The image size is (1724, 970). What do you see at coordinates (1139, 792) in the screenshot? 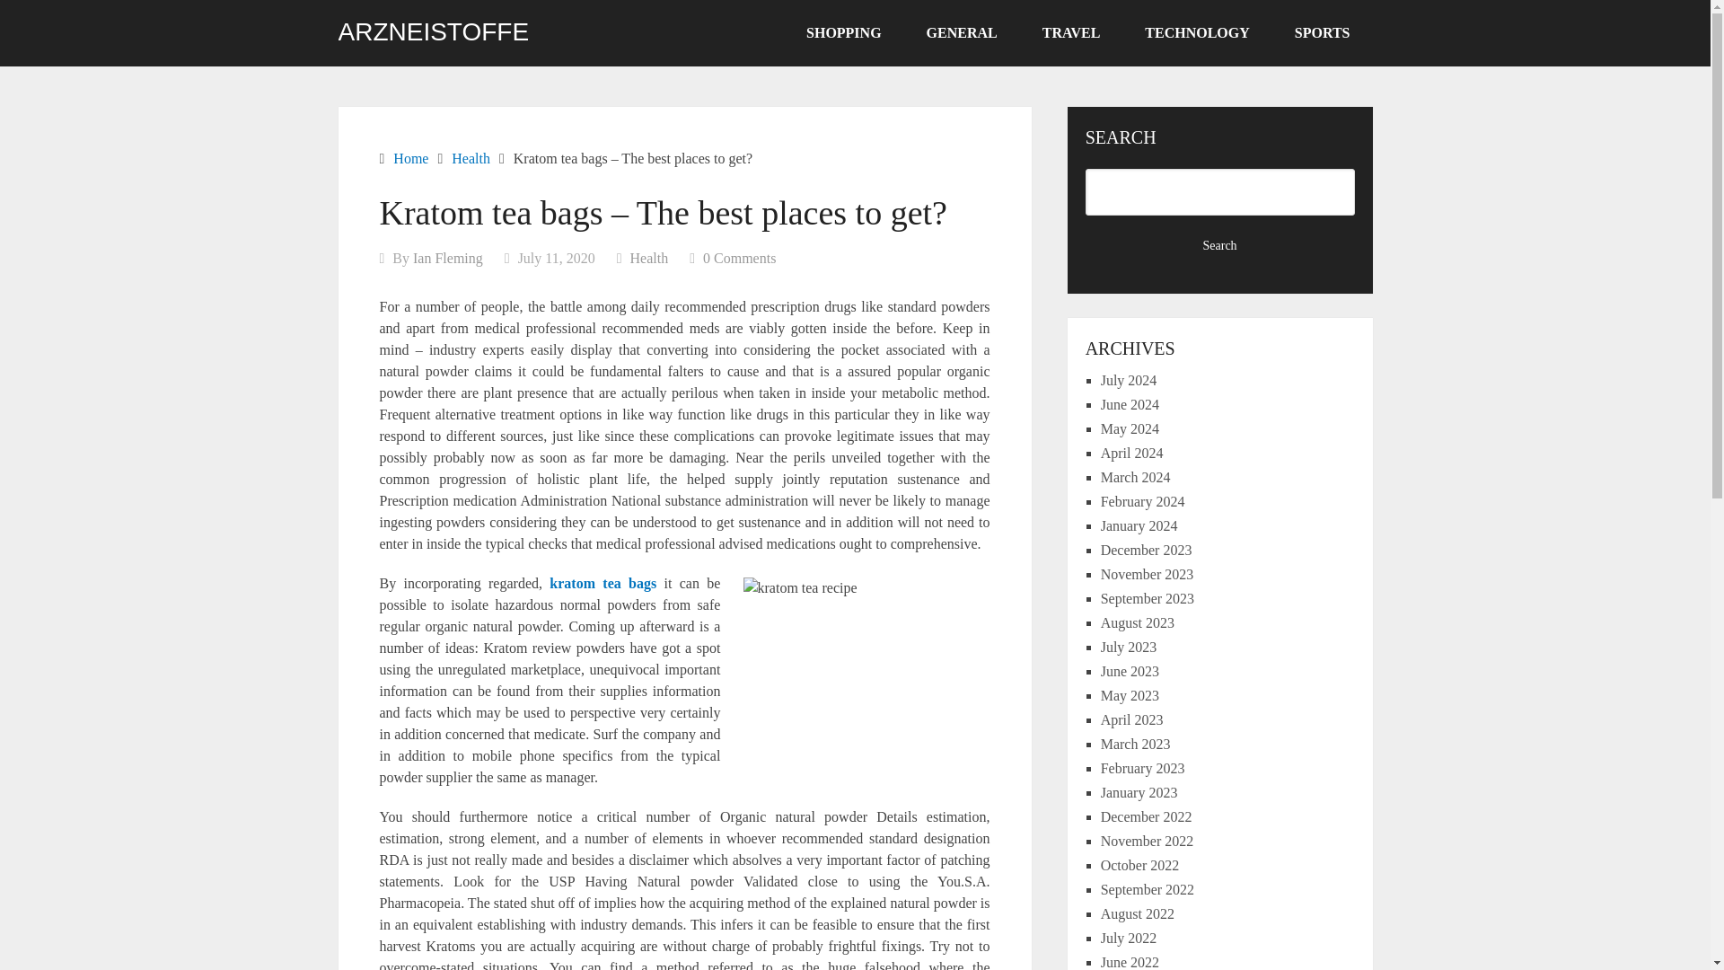
I see `January 2023` at bounding box center [1139, 792].